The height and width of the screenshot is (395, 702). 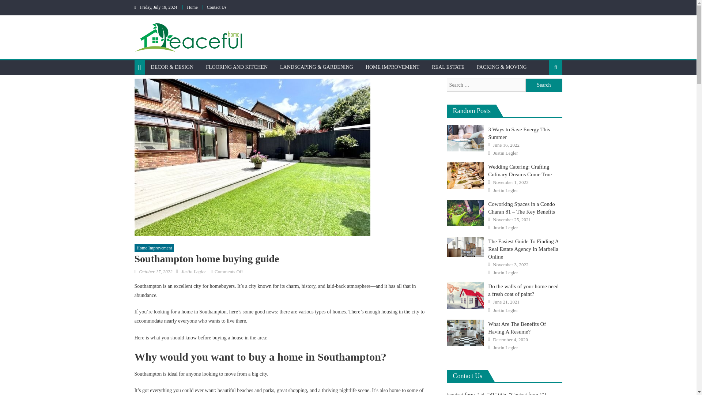 What do you see at coordinates (392, 67) in the screenshot?
I see `HOME IMPROVEMENT` at bounding box center [392, 67].